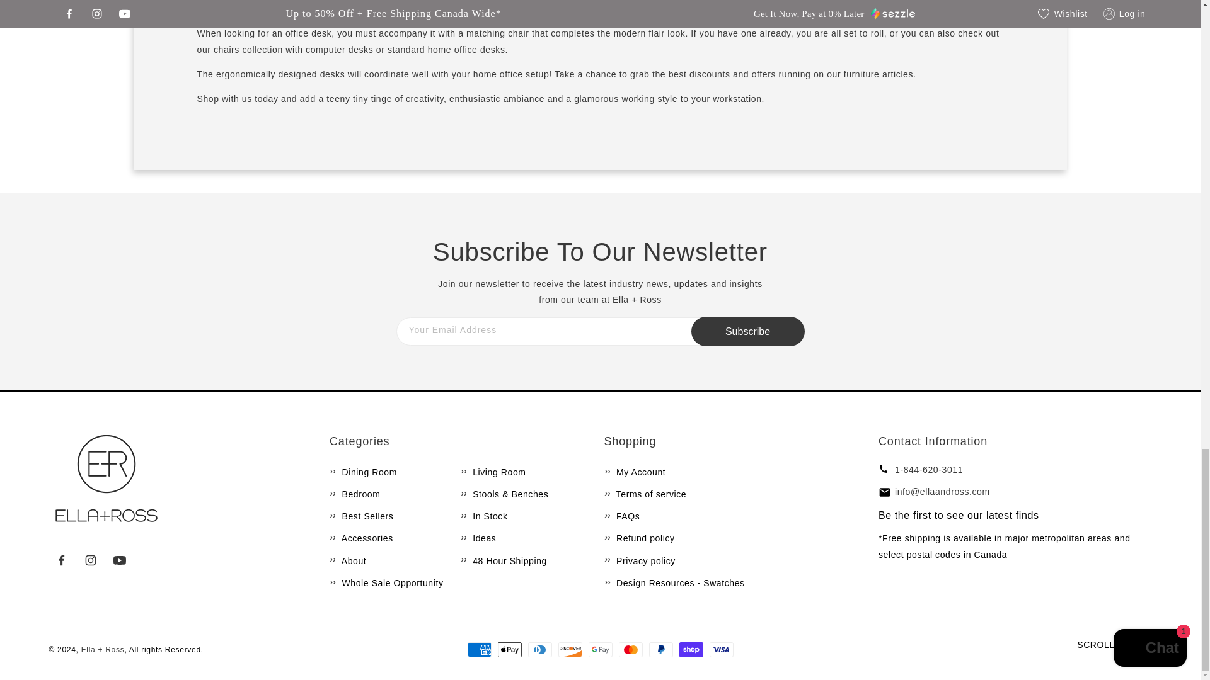 Image resolution: width=1210 pixels, height=680 pixels. What do you see at coordinates (1114, 645) in the screenshot?
I see `SCROLL TO TOP` at bounding box center [1114, 645].